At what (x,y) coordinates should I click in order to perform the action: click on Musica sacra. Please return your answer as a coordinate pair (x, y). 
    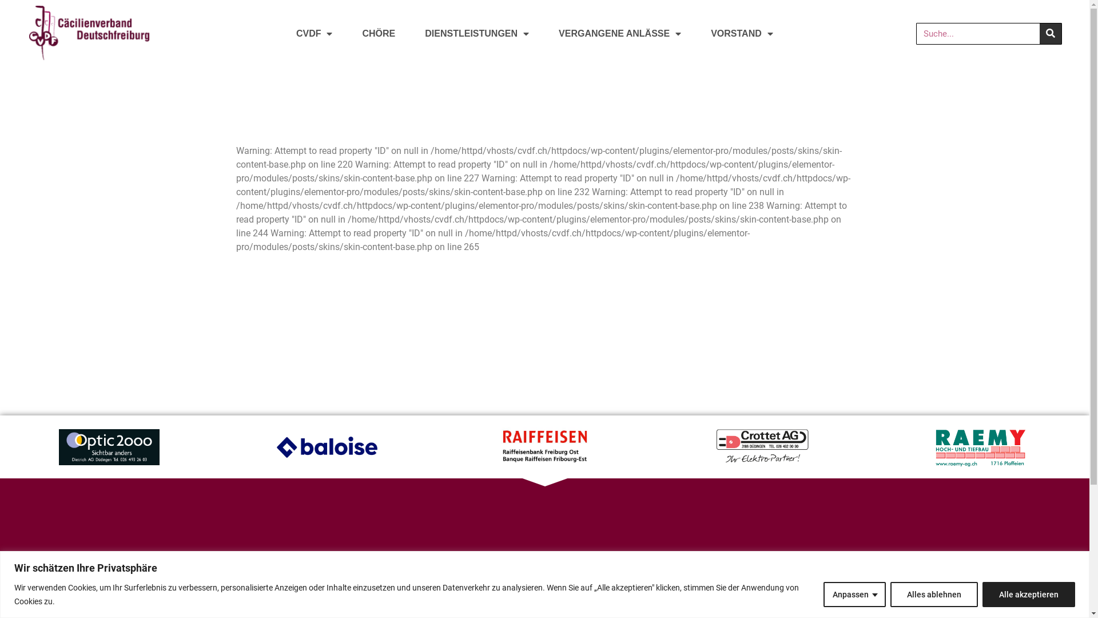
    Looking at the image, I should click on (613, 570).